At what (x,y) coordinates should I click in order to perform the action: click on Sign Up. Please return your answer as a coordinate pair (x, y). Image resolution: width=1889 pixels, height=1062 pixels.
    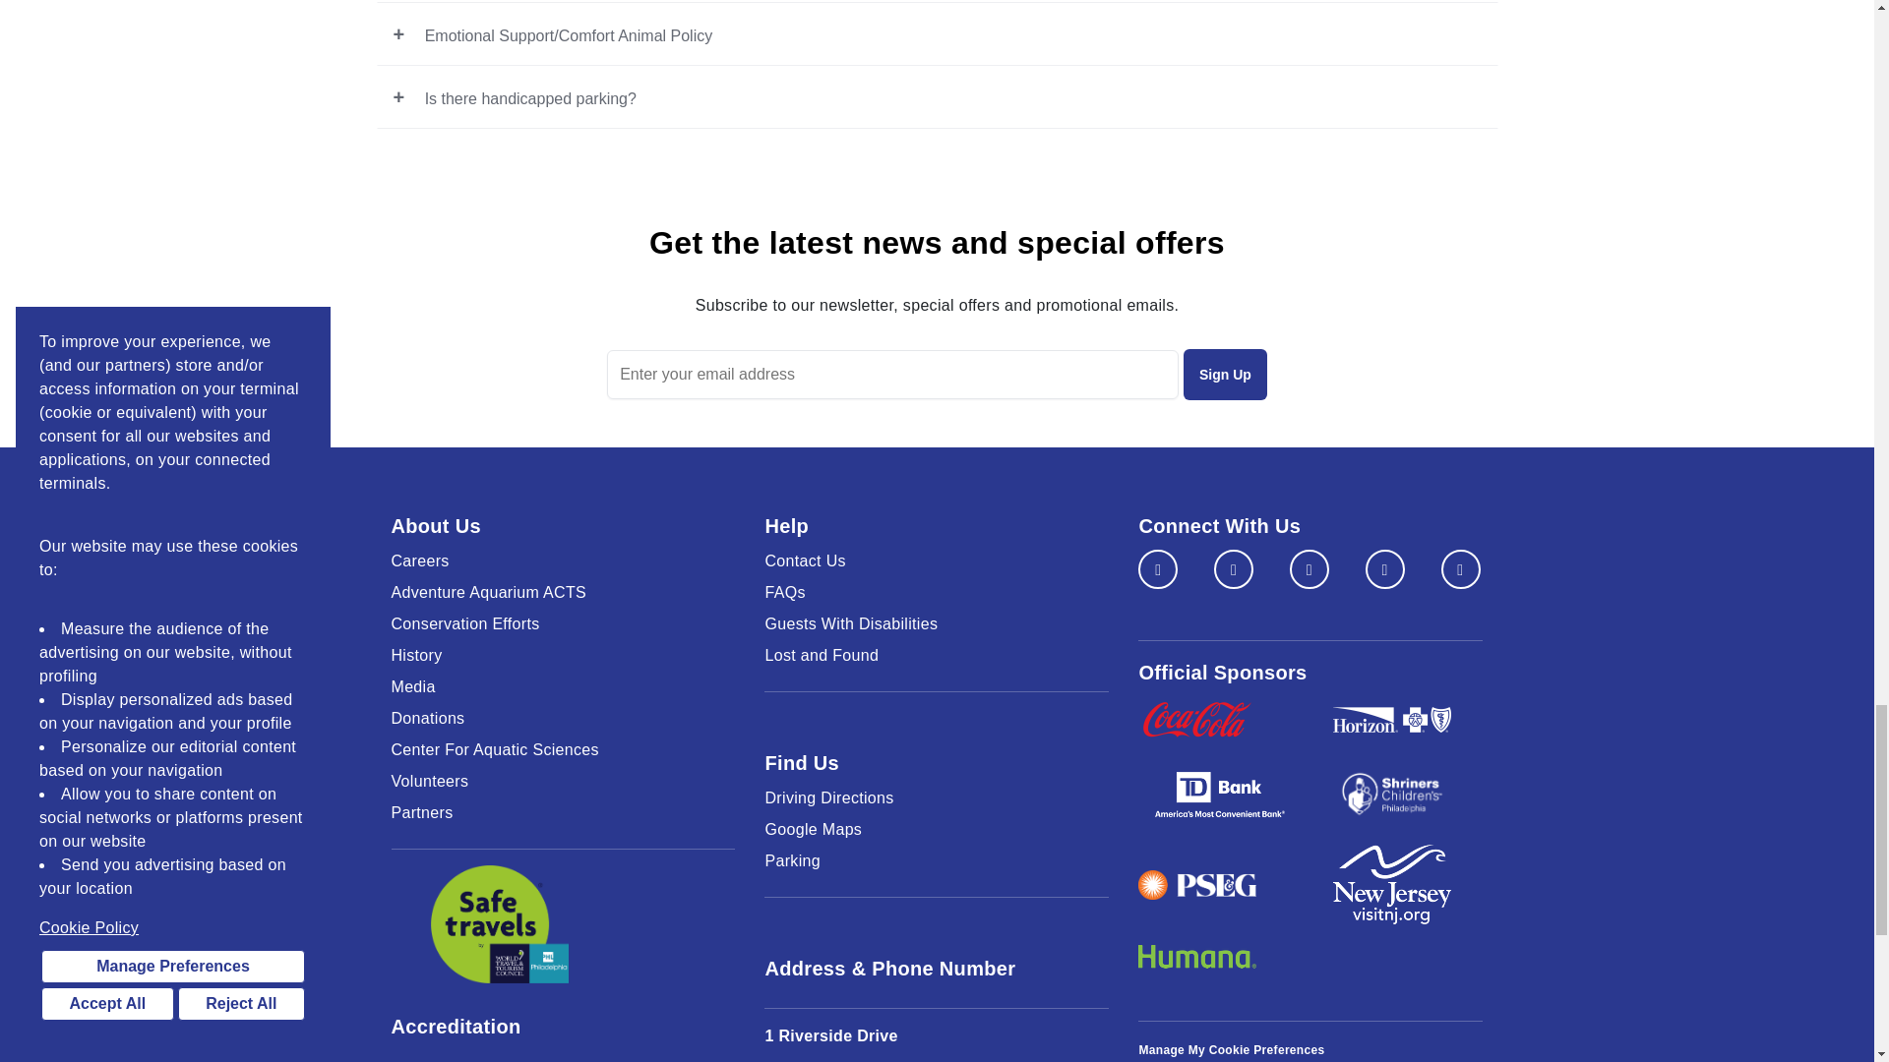
    Looking at the image, I should click on (1226, 375).